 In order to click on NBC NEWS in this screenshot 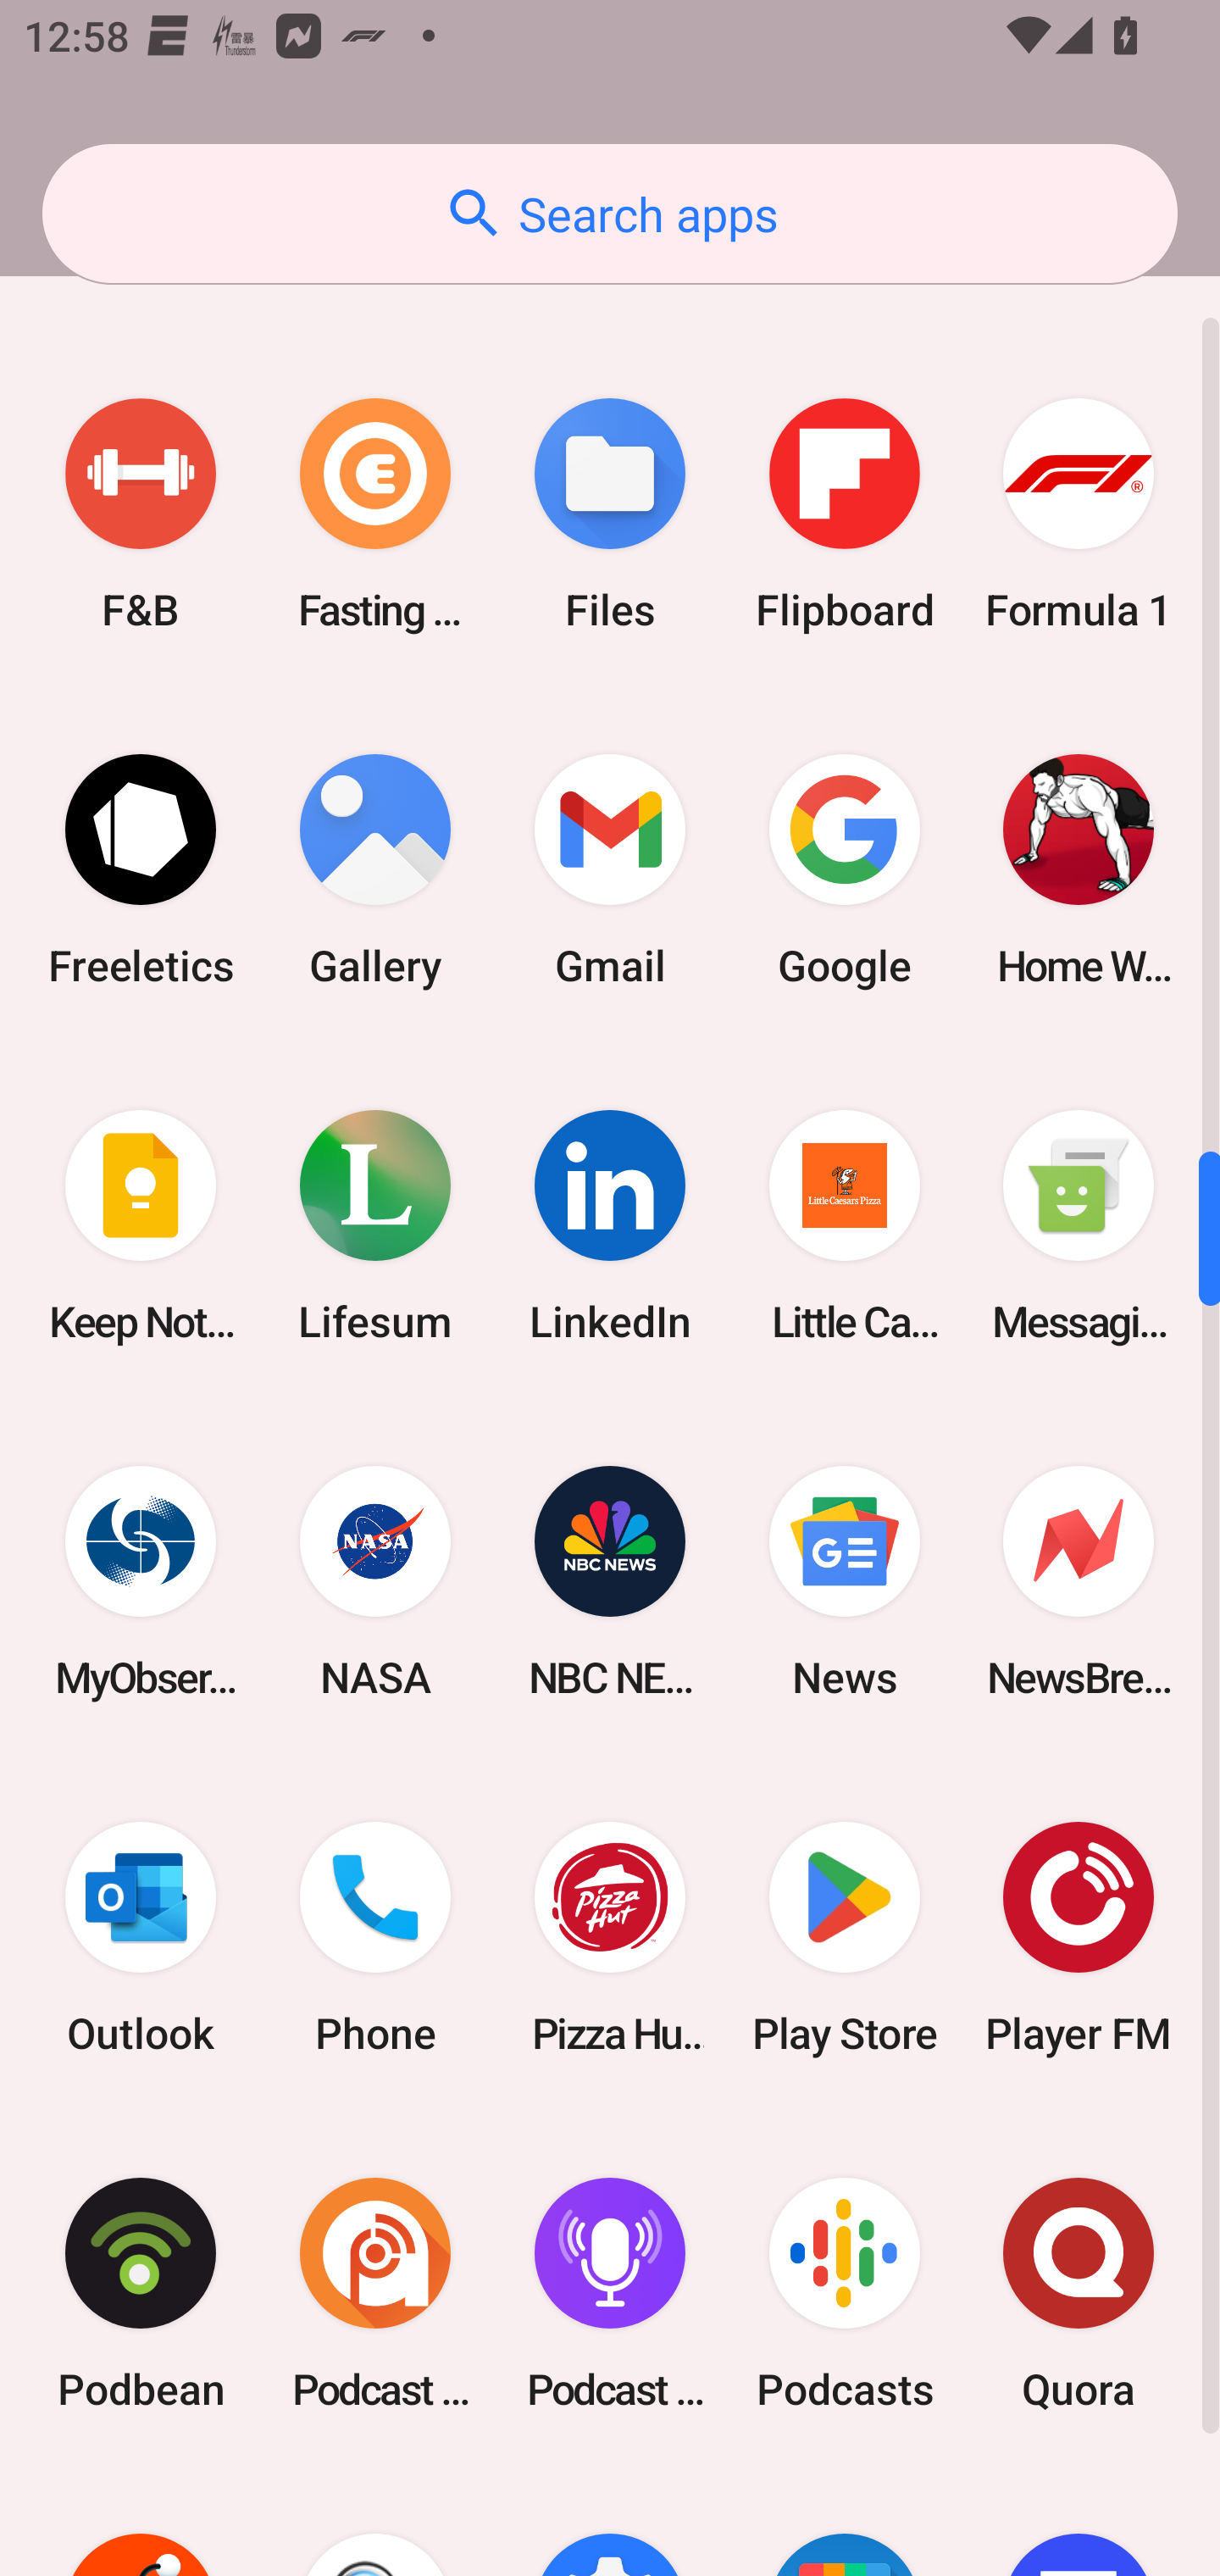, I will do `click(610, 1581)`.